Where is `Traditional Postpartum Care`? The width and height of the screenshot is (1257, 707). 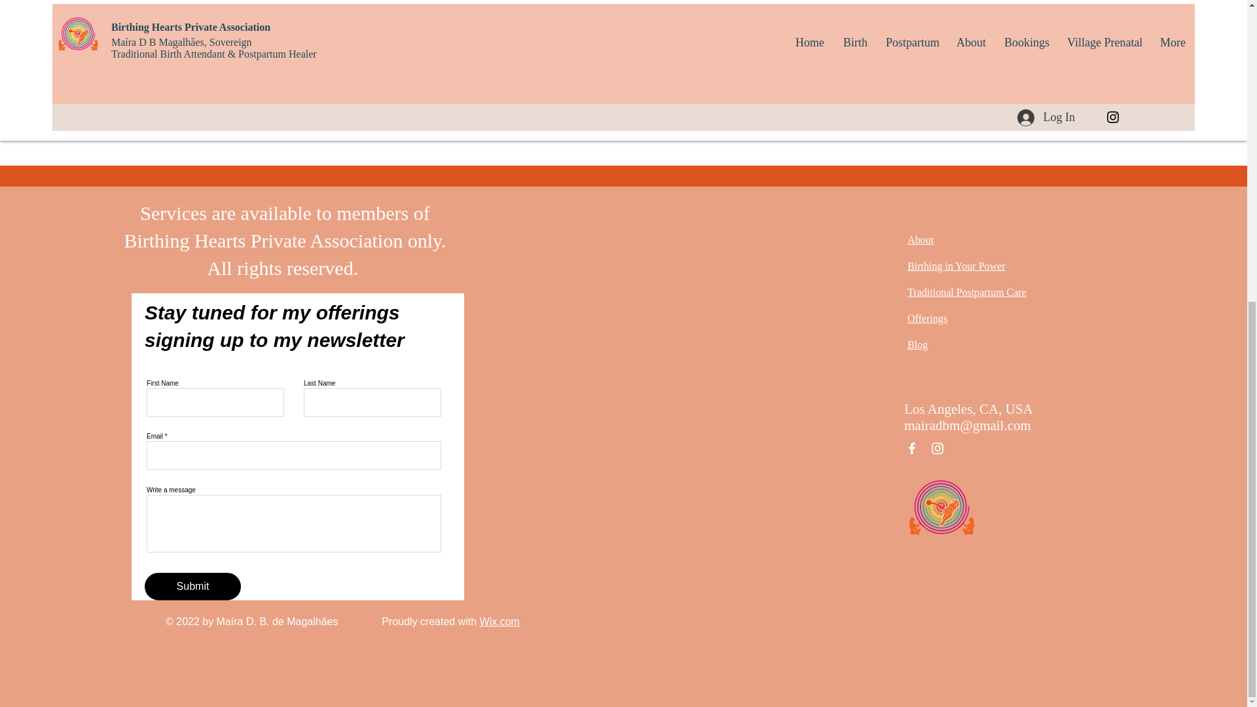
Traditional Postpartum Care is located at coordinates (967, 292).